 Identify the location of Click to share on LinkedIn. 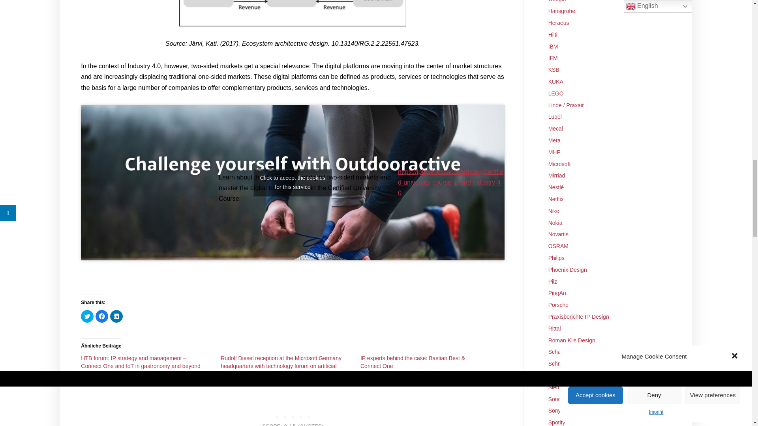
(116, 316).